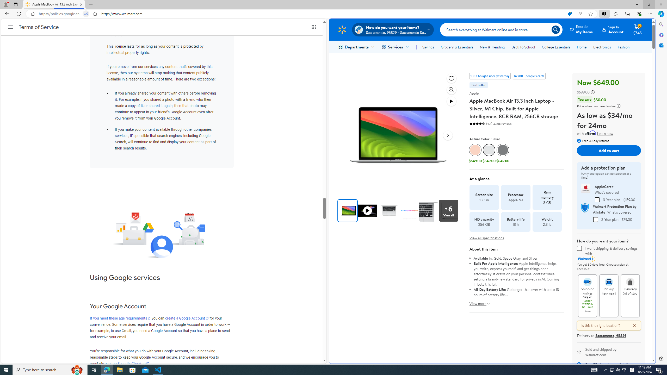 This screenshot has height=375, width=667. Describe the element at coordinates (475, 154) in the screenshot. I see `Gold, $649.00` at that location.